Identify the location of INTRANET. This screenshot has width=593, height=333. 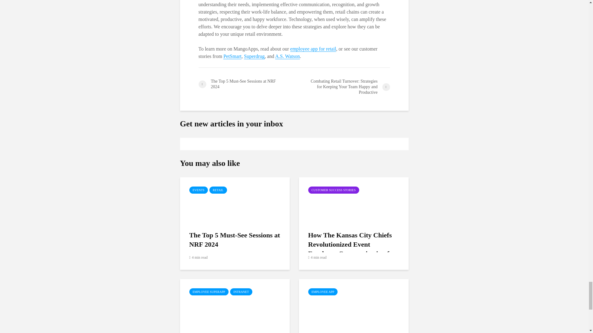
(241, 292).